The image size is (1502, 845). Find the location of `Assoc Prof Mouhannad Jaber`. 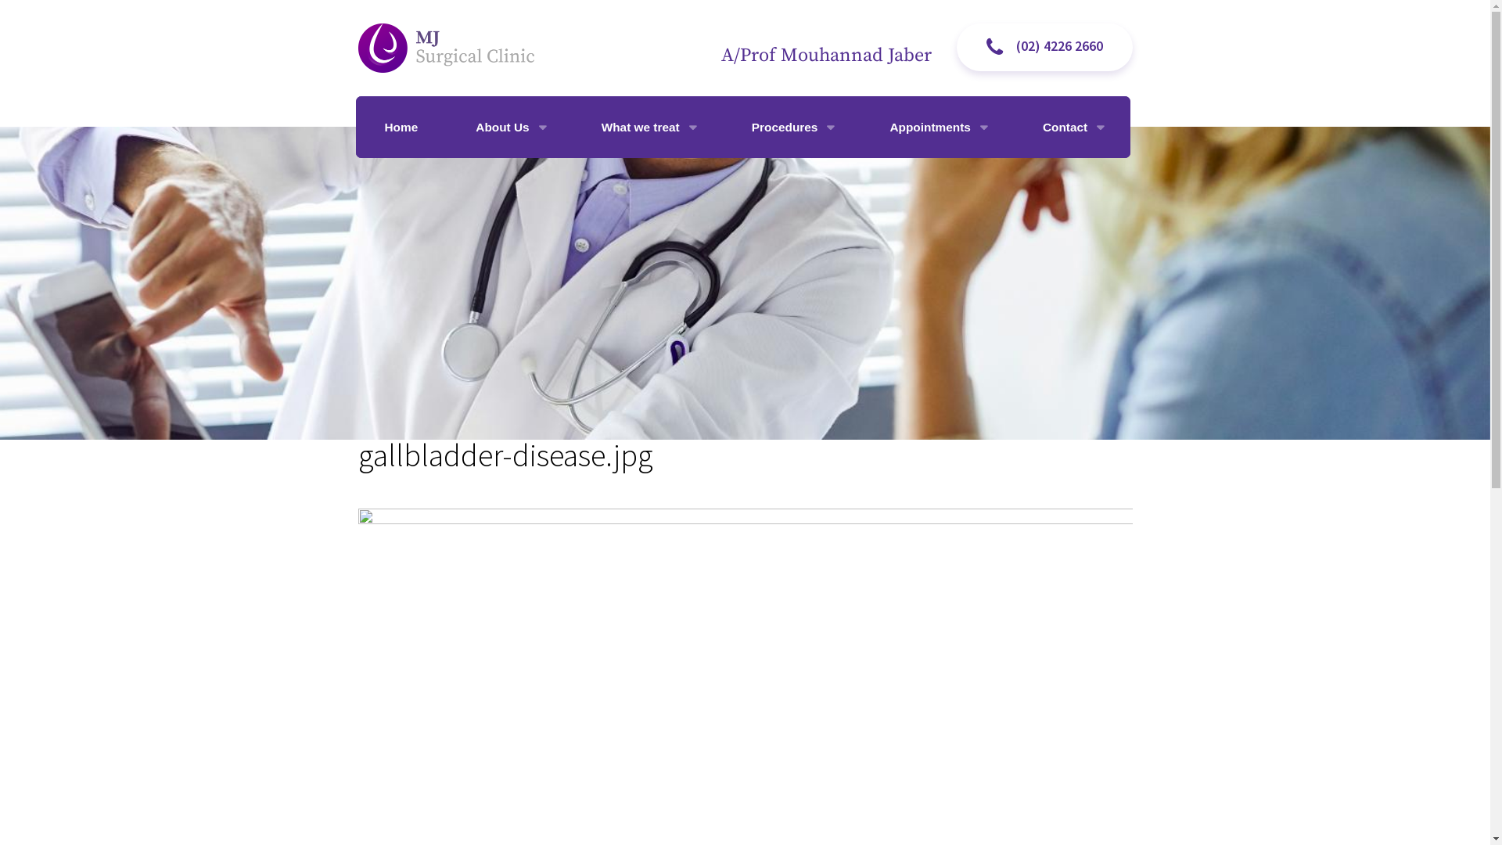

Assoc Prof Mouhannad Jaber is located at coordinates (564, 214).